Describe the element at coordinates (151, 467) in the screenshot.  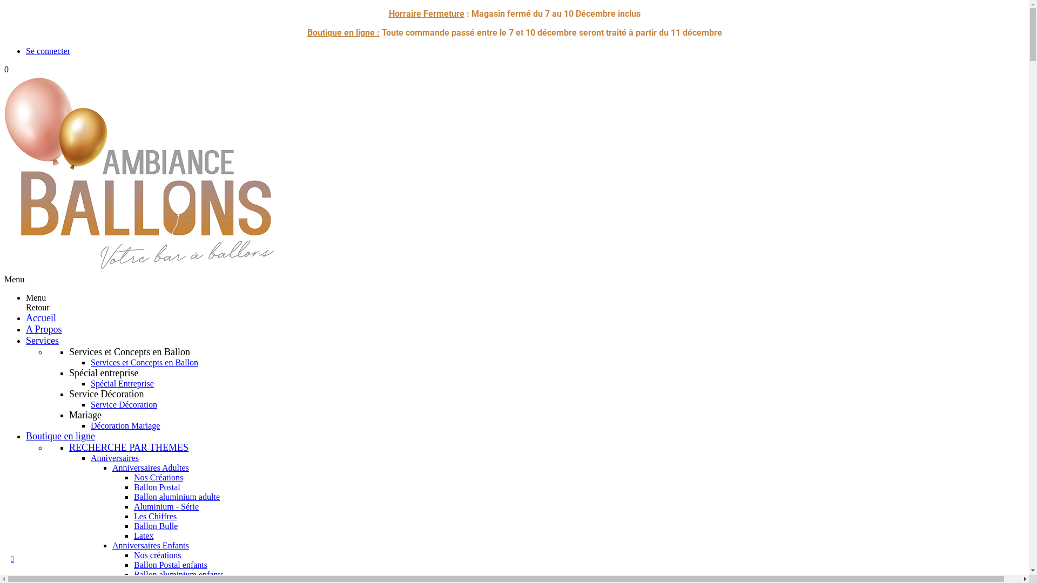
I see `Anniversaires Adultes` at that location.